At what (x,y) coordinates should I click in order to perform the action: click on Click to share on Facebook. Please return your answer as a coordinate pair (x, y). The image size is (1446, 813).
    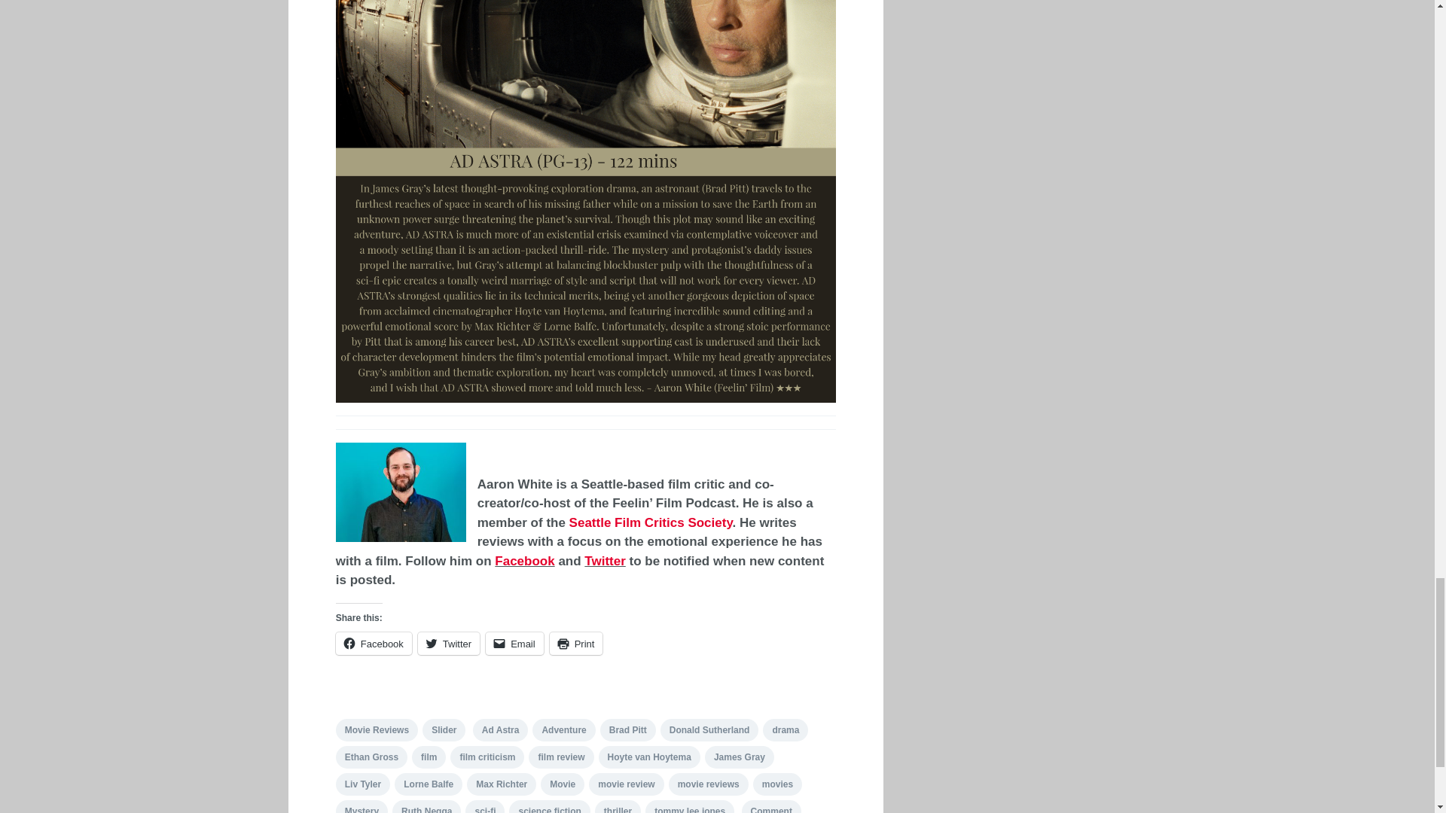
    Looking at the image, I should click on (374, 644).